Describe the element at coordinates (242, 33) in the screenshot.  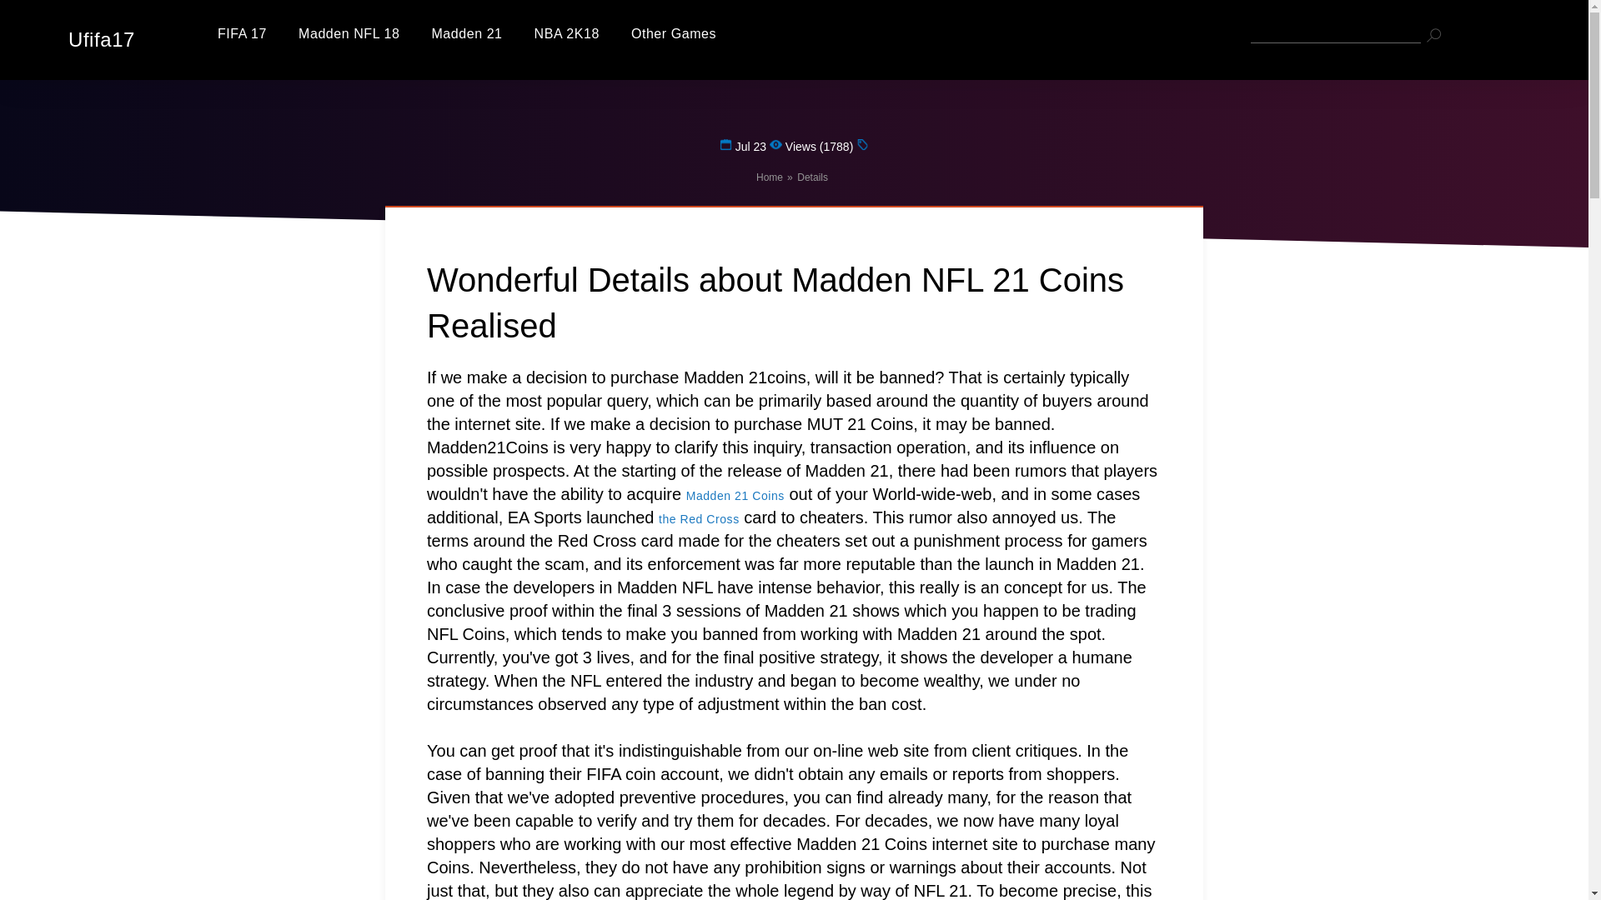
I see `FIFA 17` at that location.